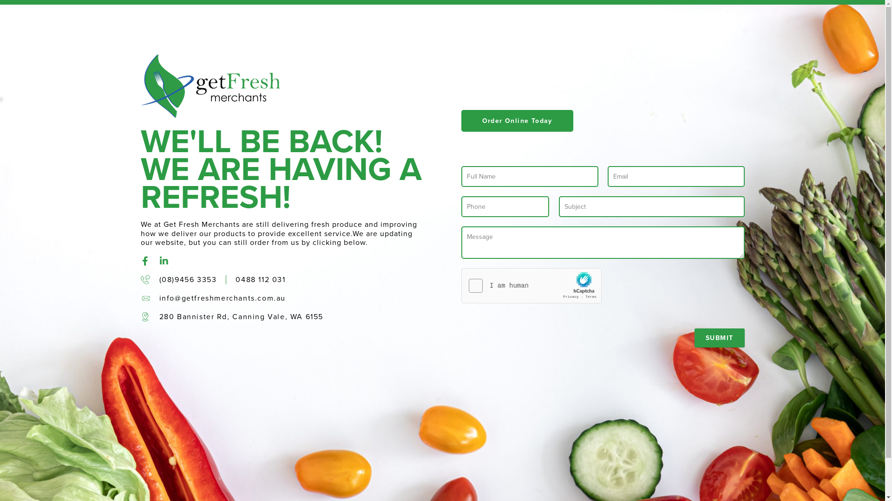  I want to click on Widget containing checkbox for hCaptcha security challenge, so click(531, 286).